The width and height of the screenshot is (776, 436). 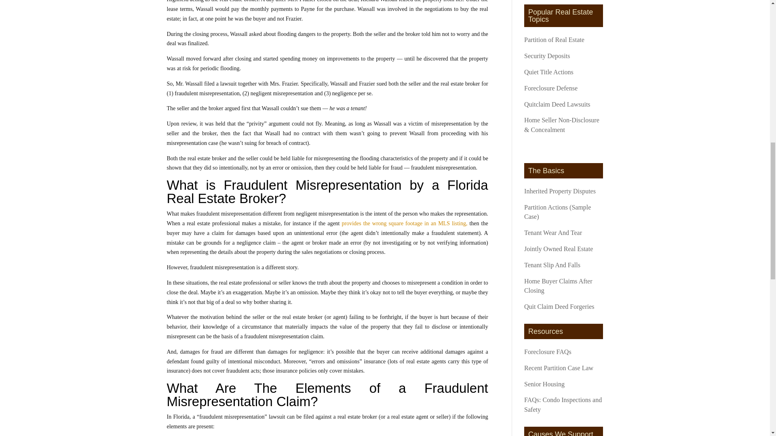 I want to click on Quiet Title Actions, so click(x=549, y=72).